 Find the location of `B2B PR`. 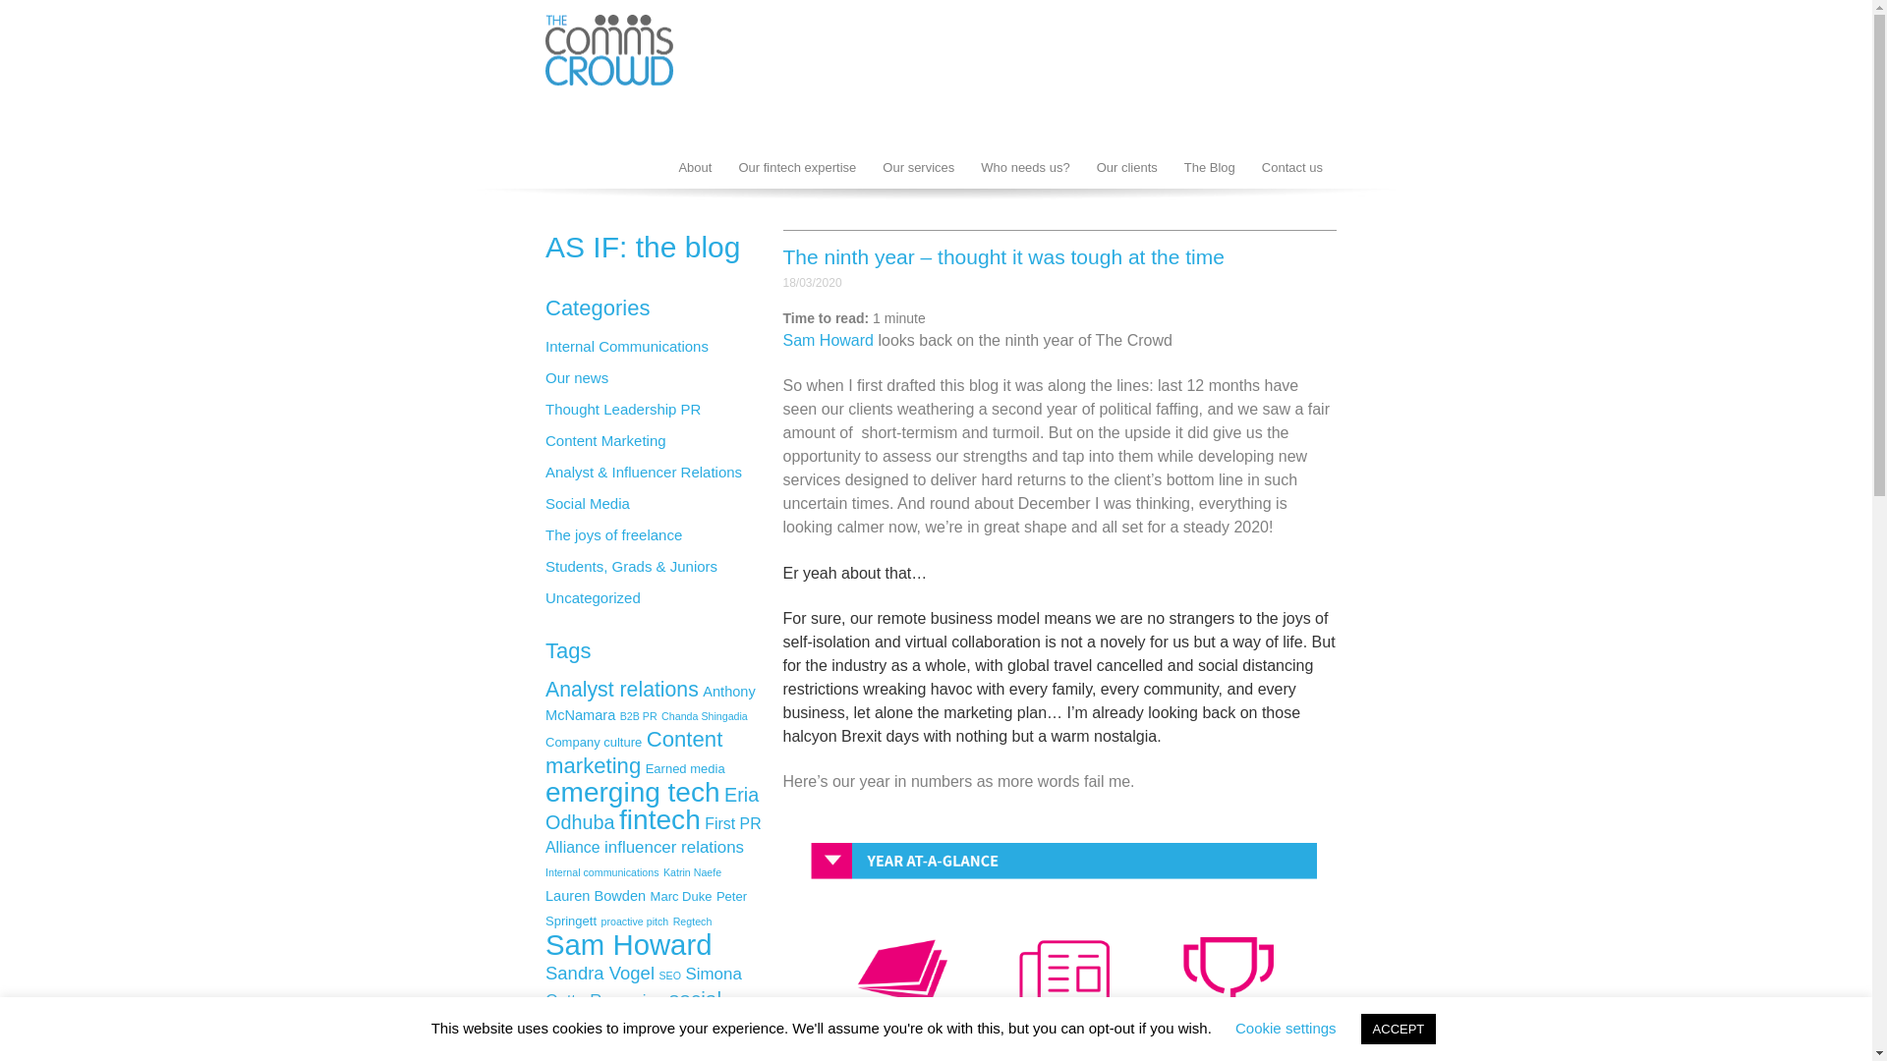

B2B PR is located at coordinates (639, 715).